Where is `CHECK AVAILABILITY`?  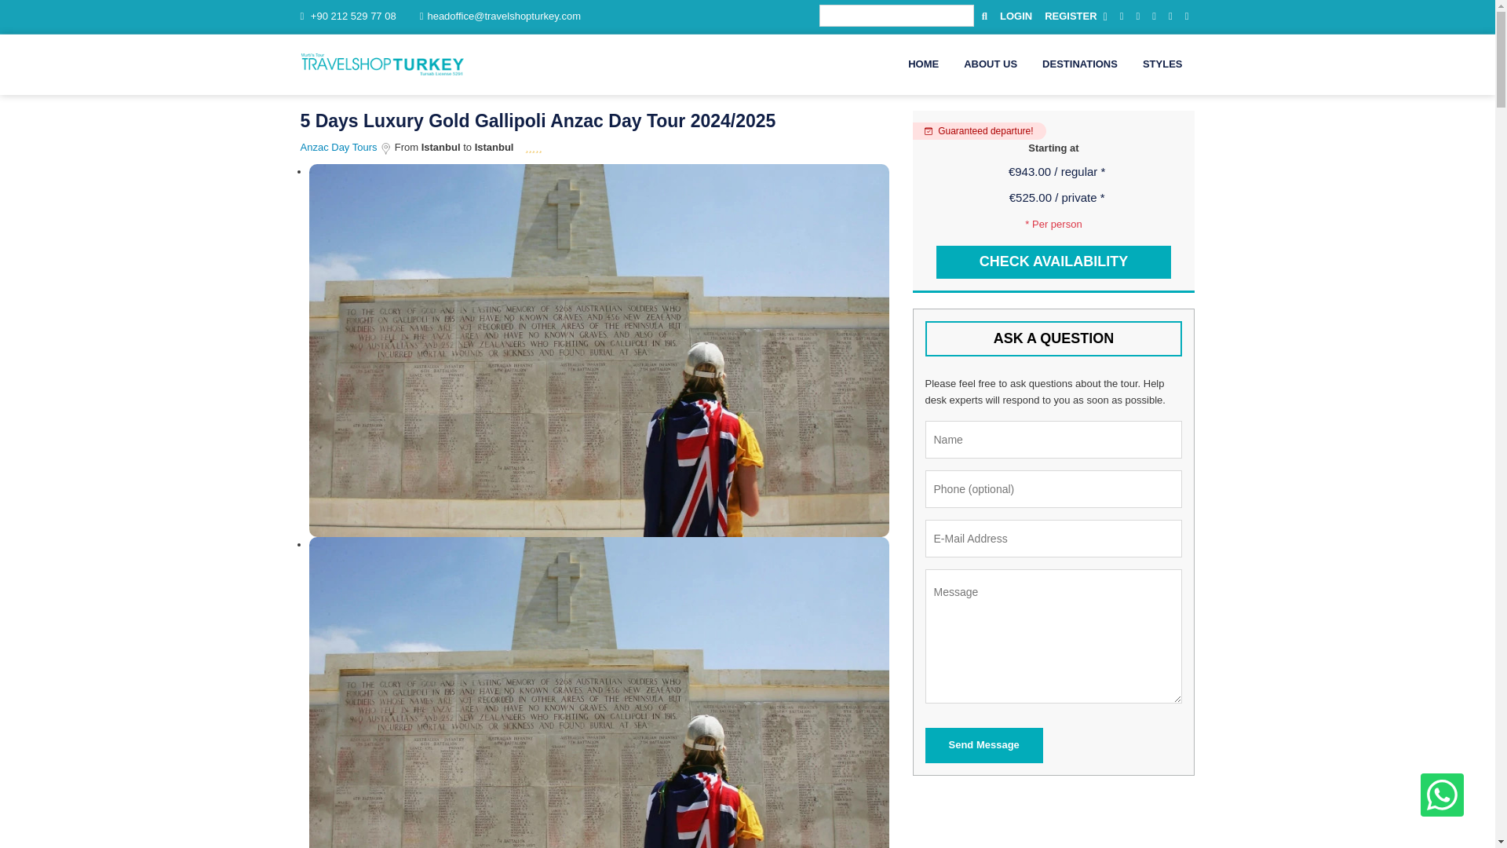
CHECK AVAILABILITY is located at coordinates (1053, 262).